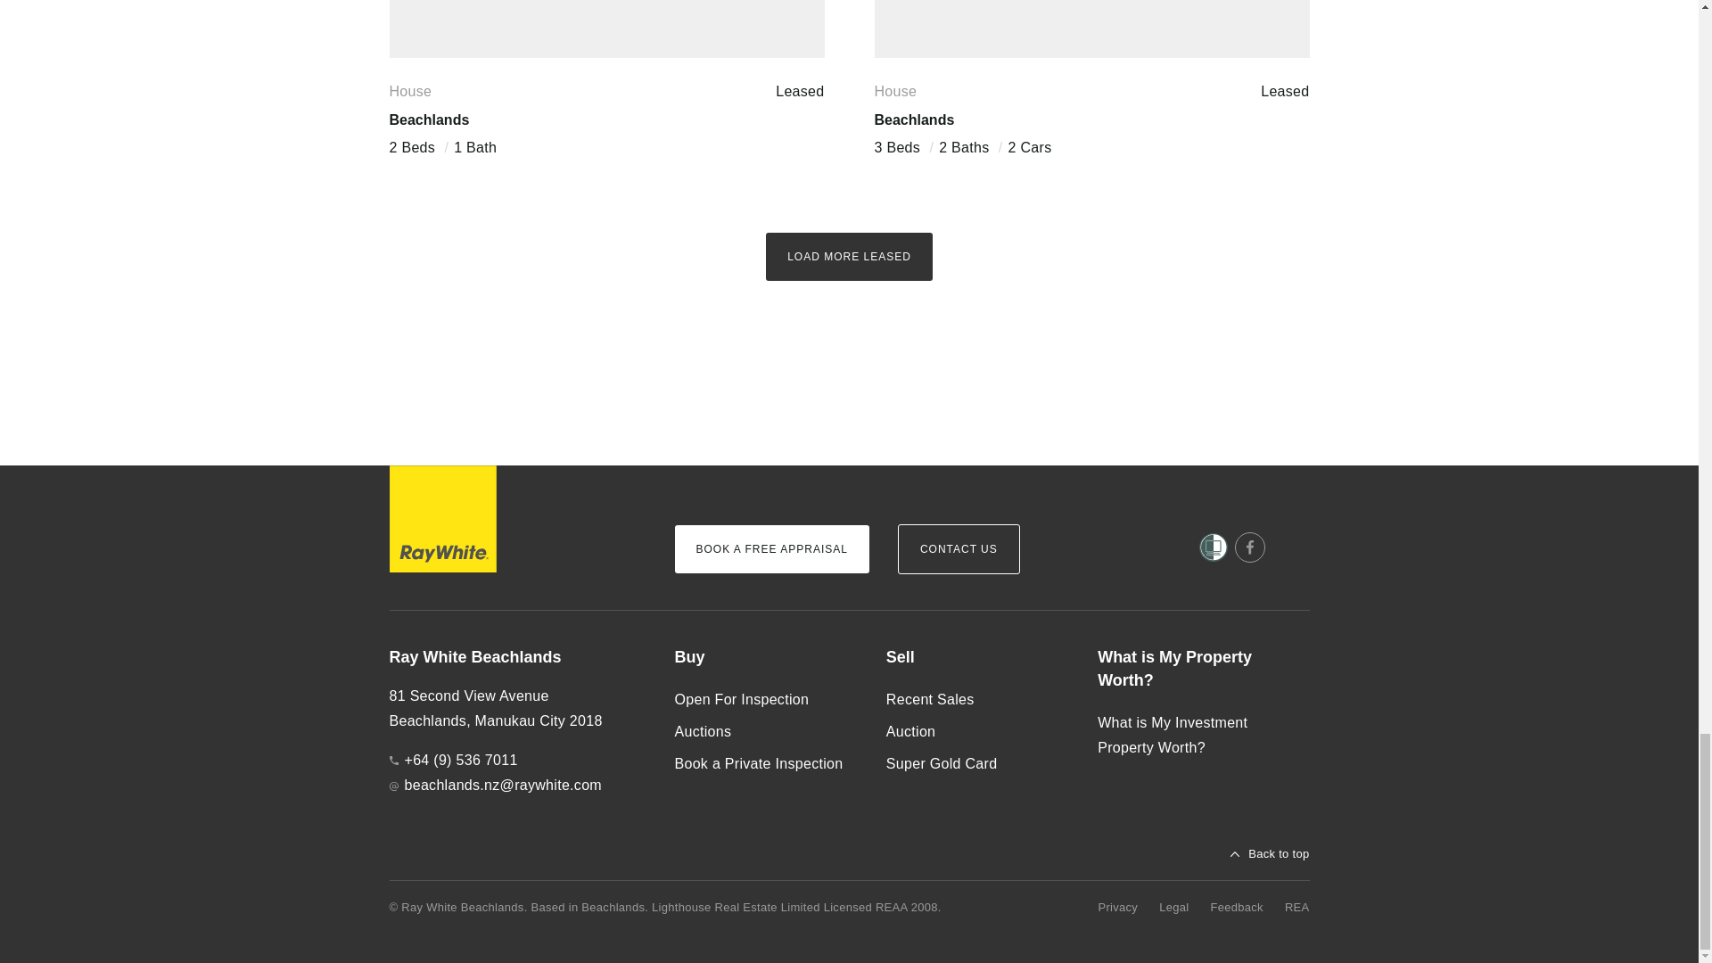 This screenshot has height=963, width=1712. What do you see at coordinates (605, 29) in the screenshot?
I see `LEASED` at bounding box center [605, 29].